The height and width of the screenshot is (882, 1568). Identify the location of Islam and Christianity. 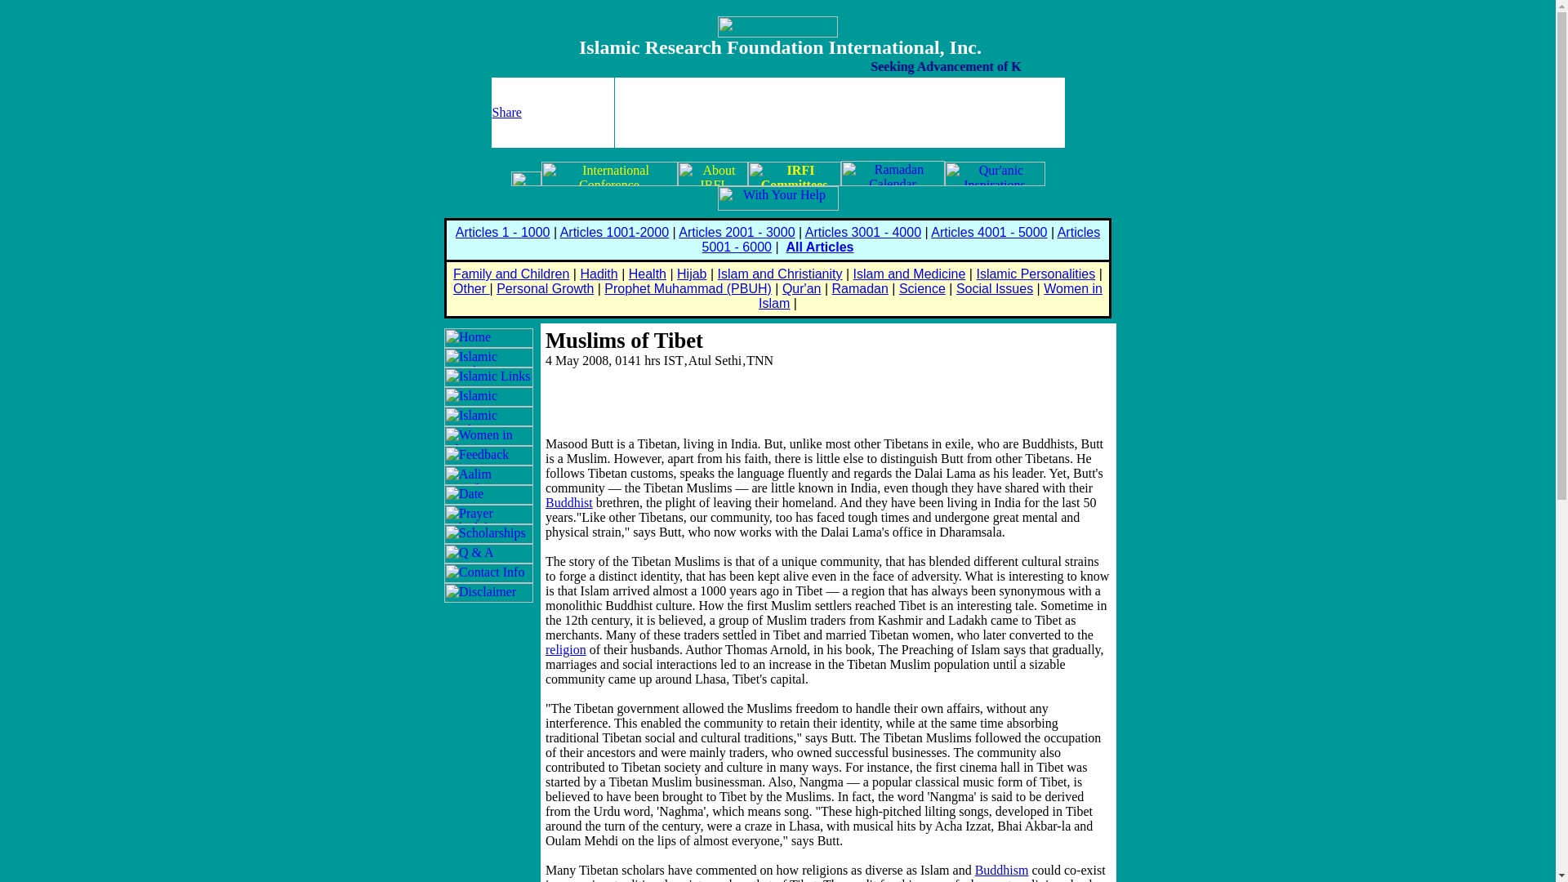
(781, 274).